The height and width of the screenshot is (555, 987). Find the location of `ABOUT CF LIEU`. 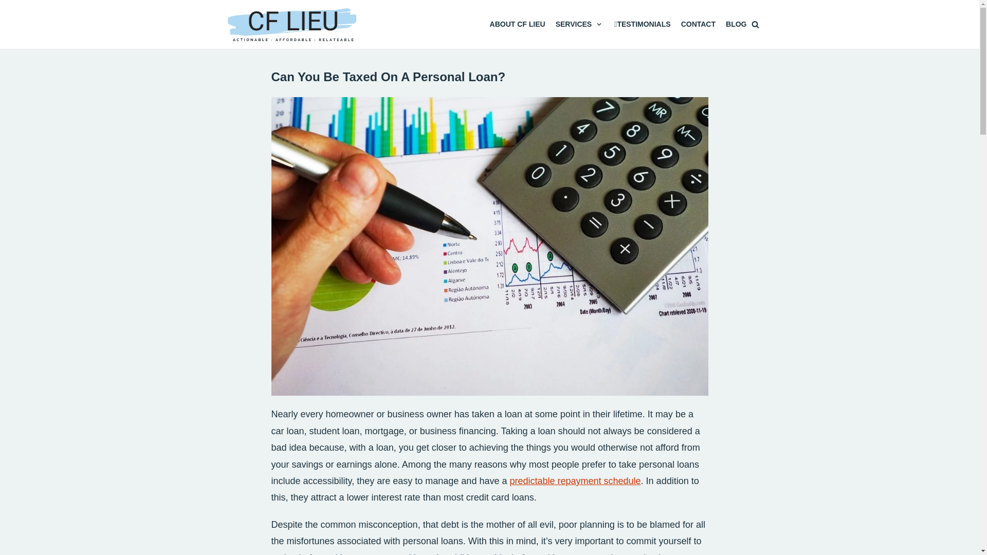

ABOUT CF LIEU is located at coordinates (517, 24).